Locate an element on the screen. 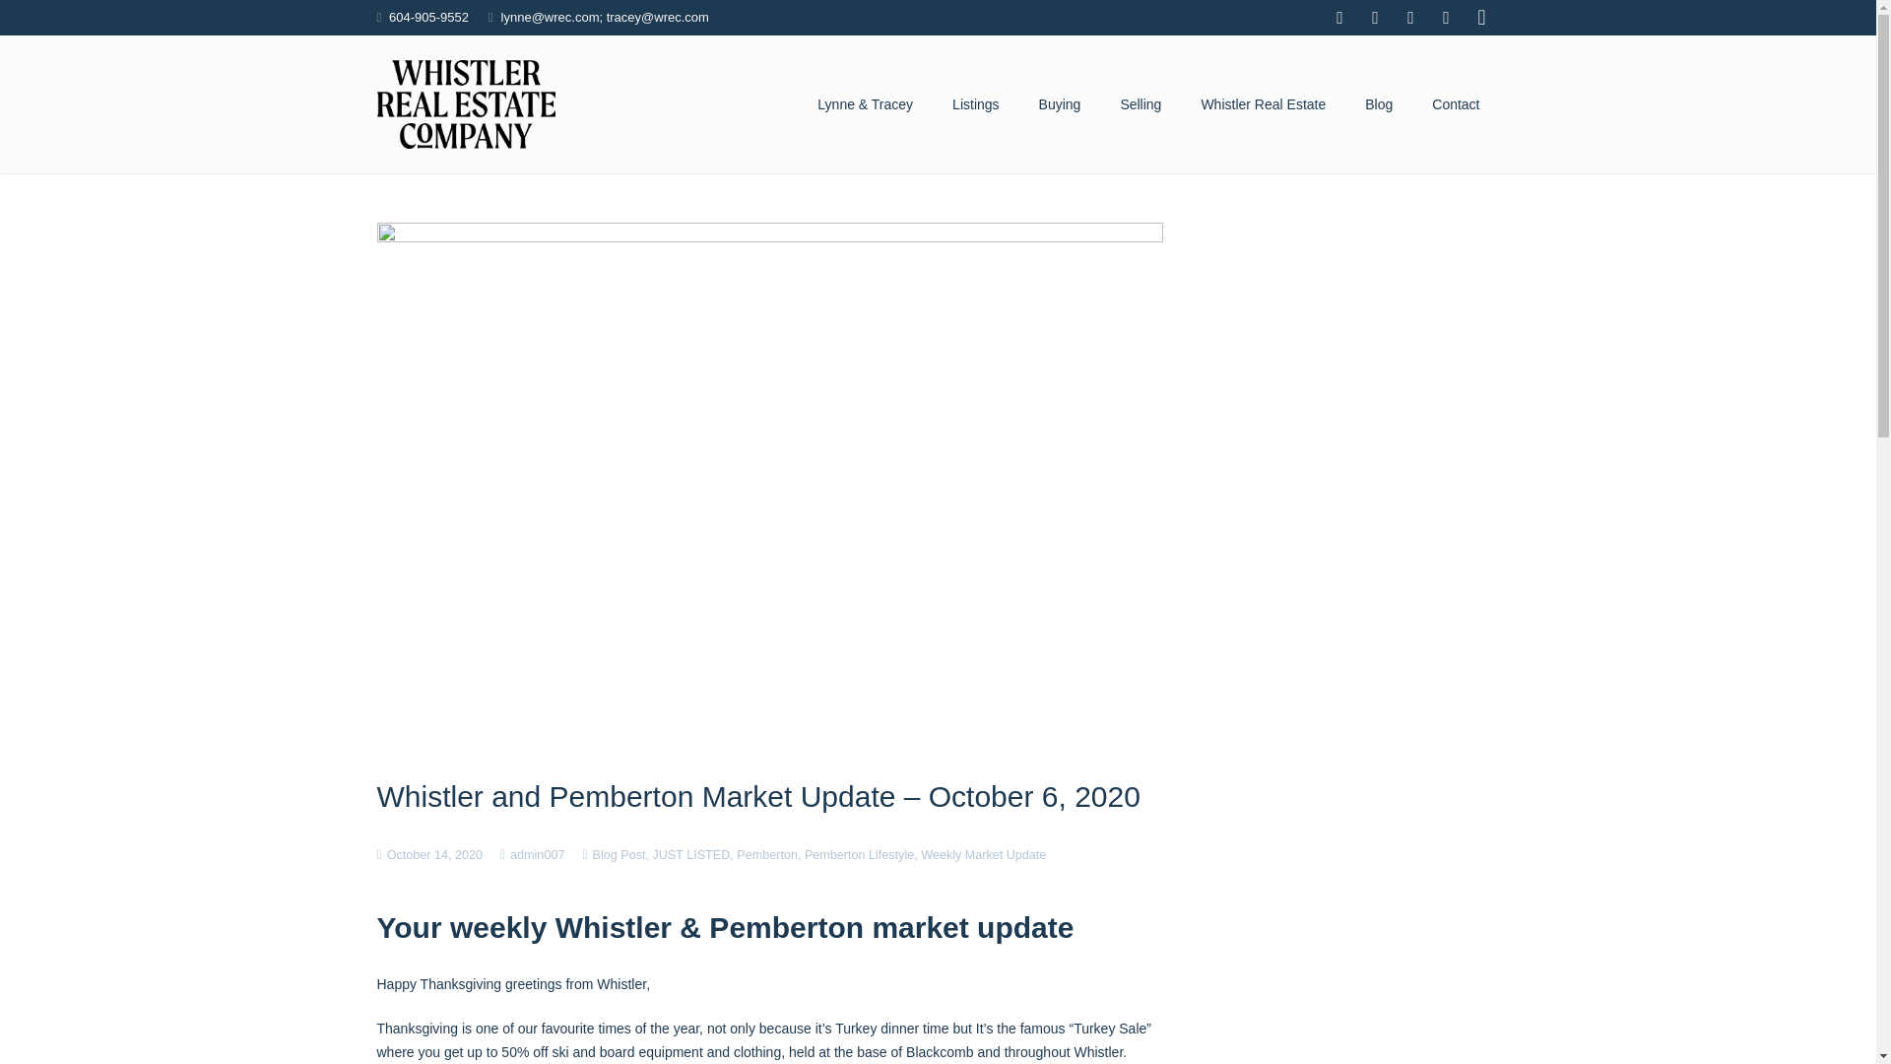  Pemberton Lifestyle is located at coordinates (859, 854).